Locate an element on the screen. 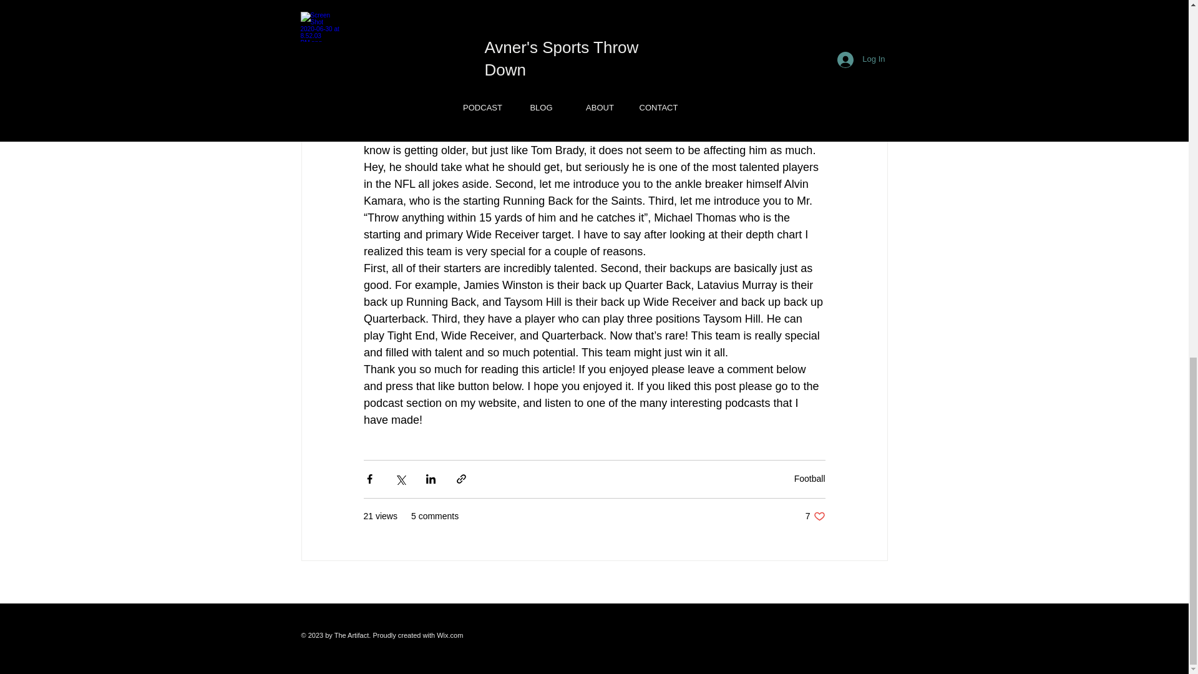  Wix.com is located at coordinates (449, 635).